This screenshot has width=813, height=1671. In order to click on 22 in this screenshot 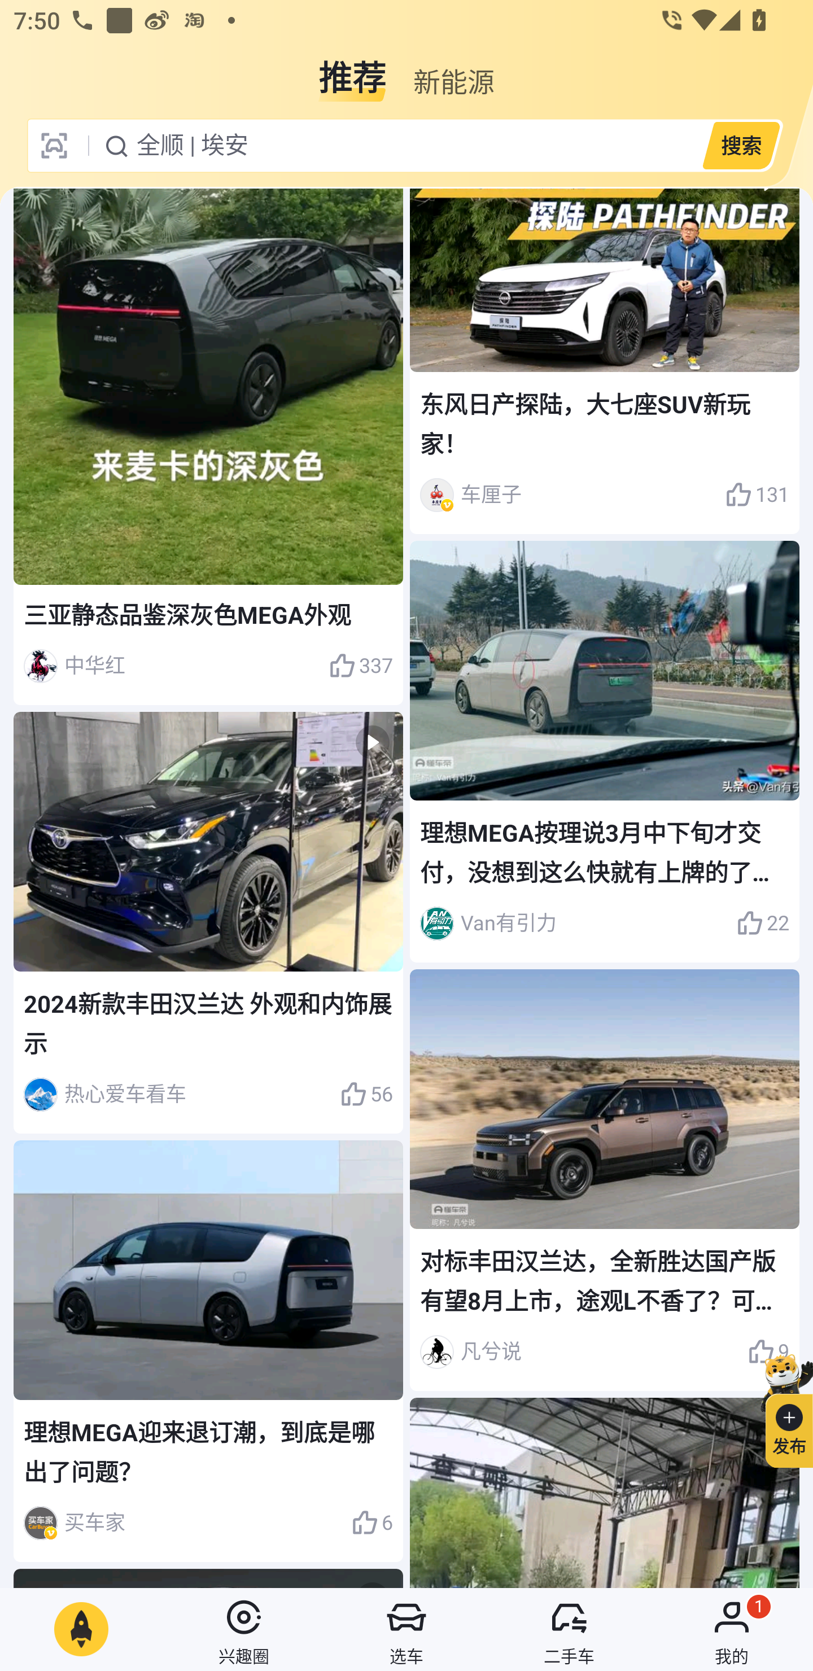, I will do `click(763, 924)`.